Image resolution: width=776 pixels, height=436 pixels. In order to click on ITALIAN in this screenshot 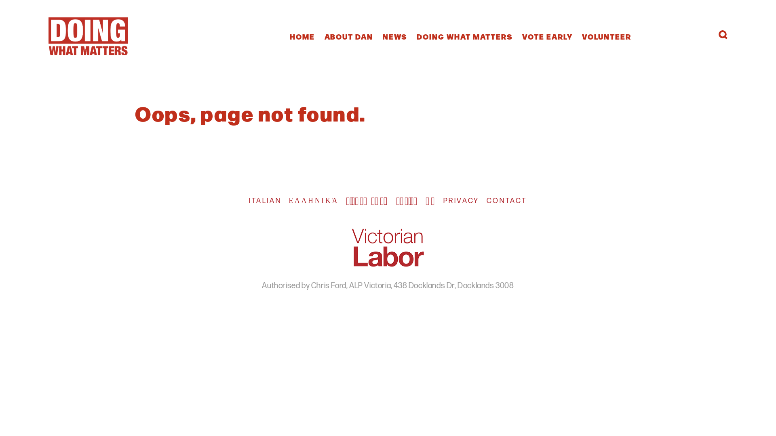, I will do `click(269, 201)`.